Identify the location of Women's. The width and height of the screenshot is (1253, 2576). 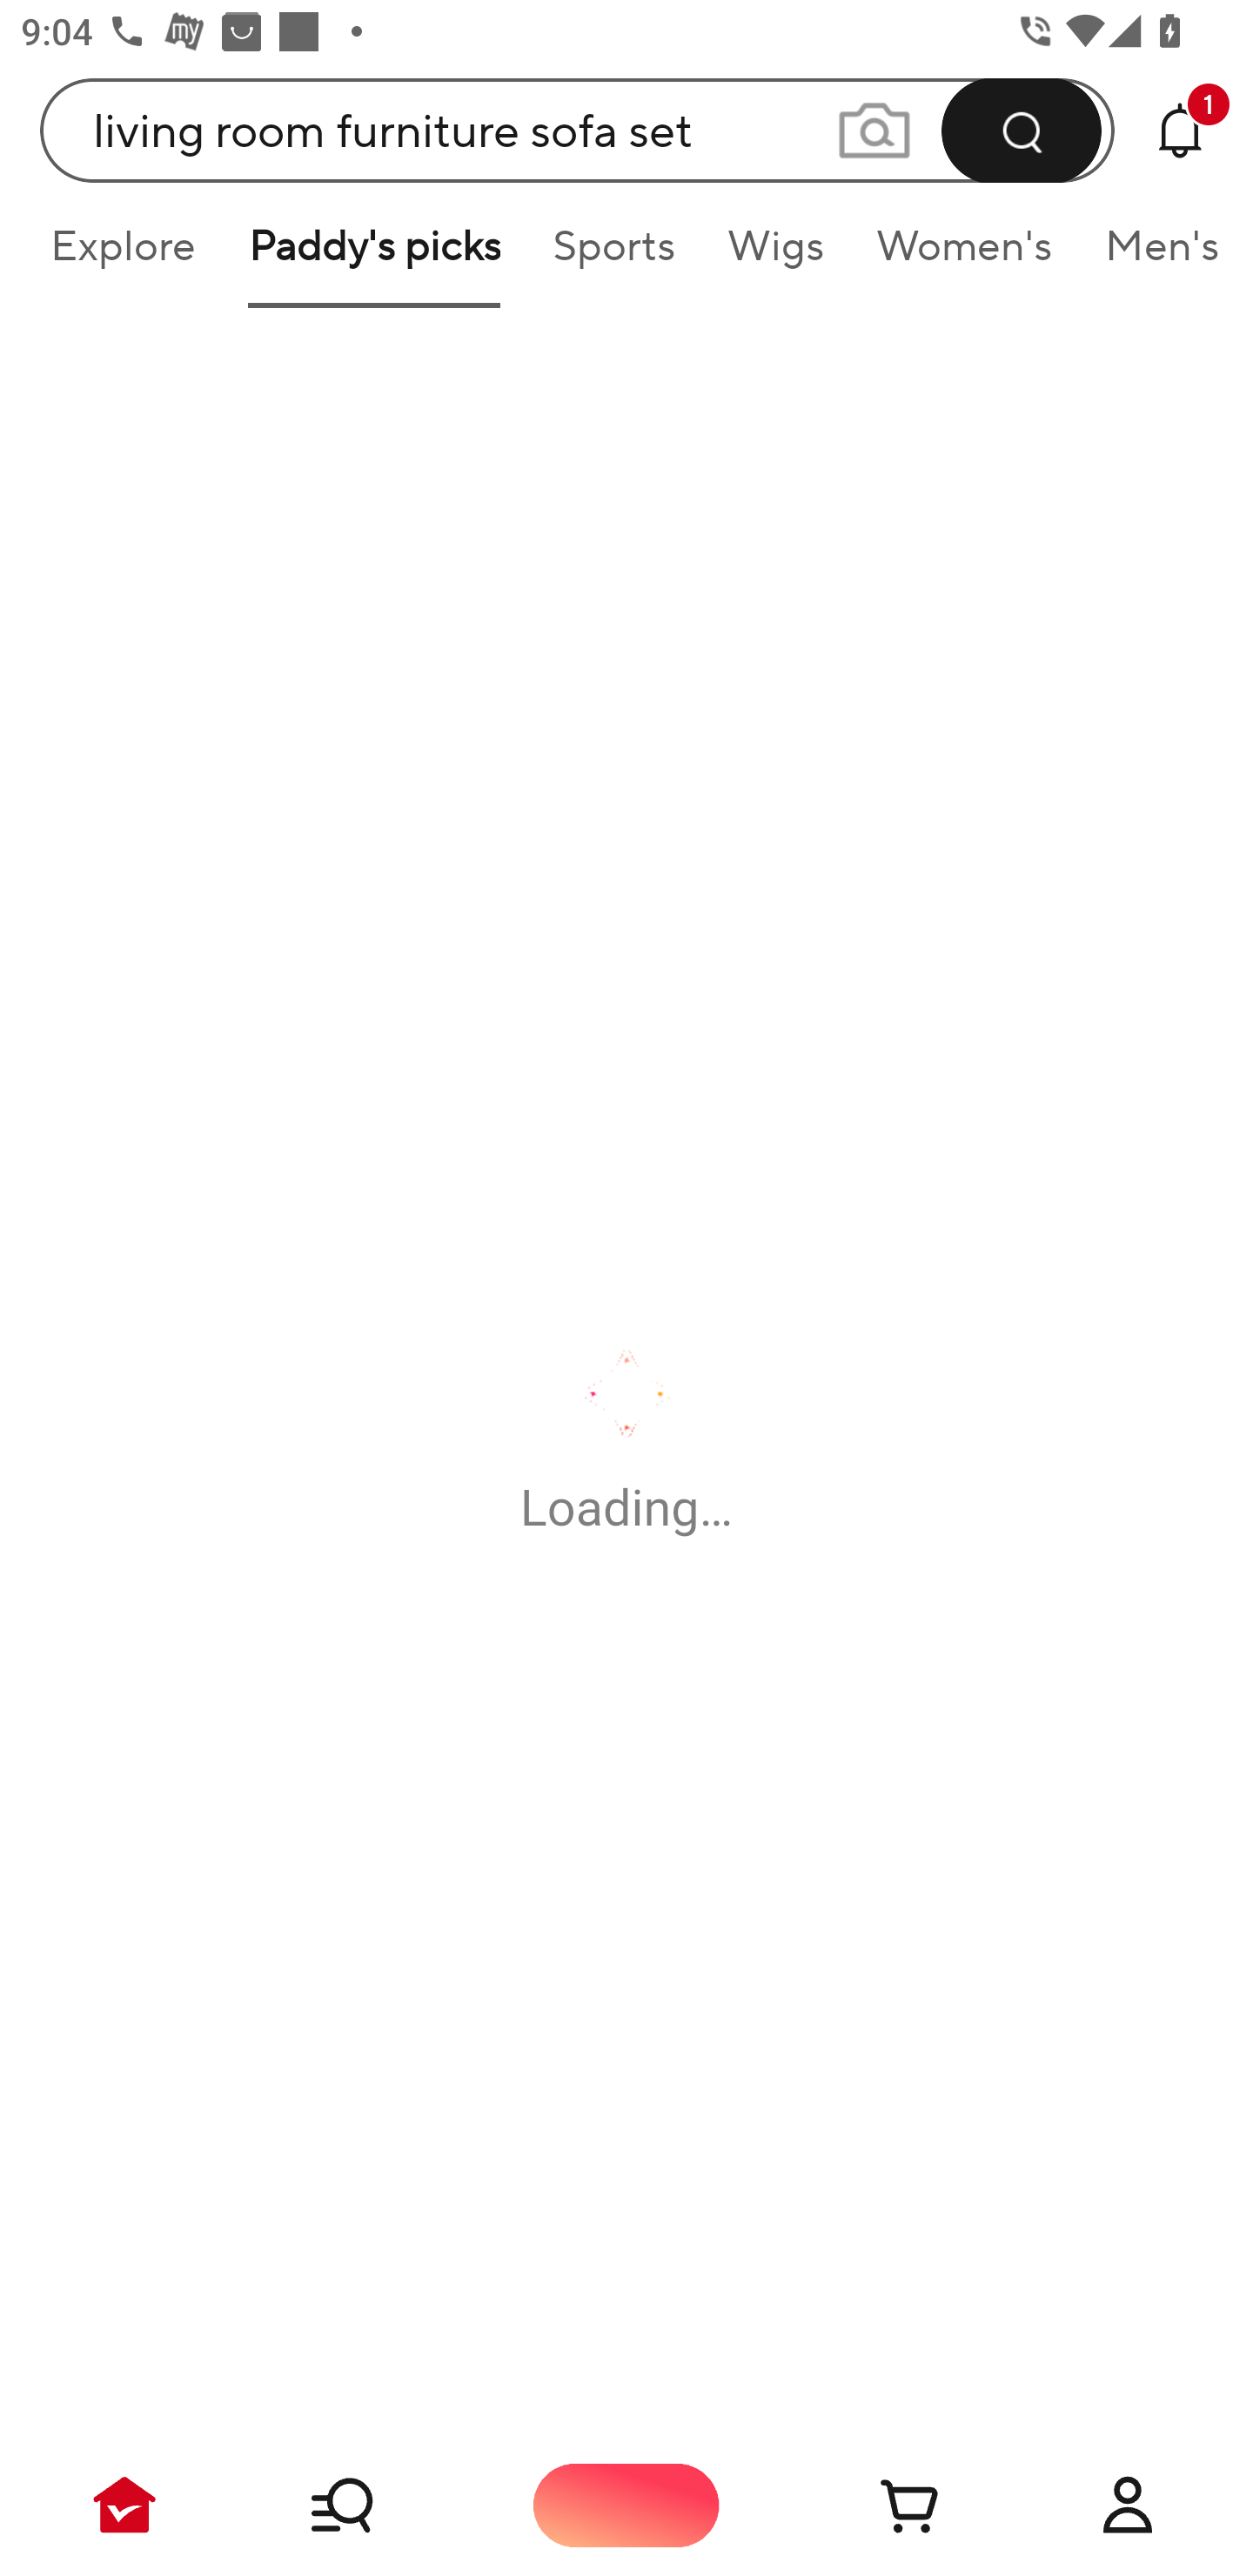
(964, 256).